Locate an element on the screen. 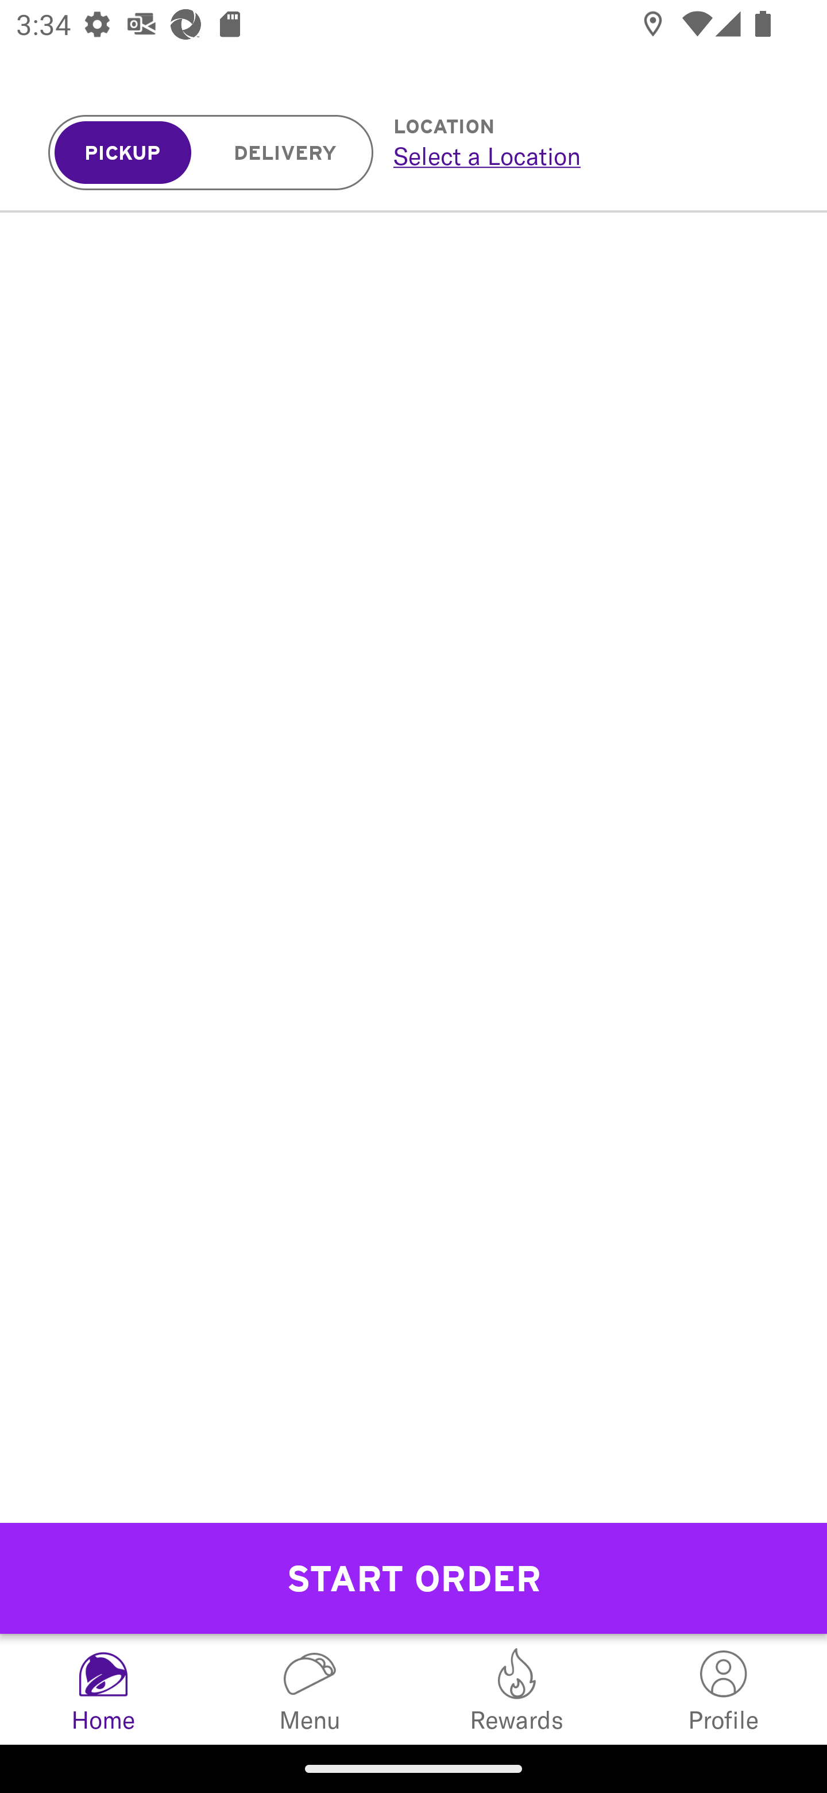 This screenshot has height=1793, width=827. DELIVERY is located at coordinates (285, 153).